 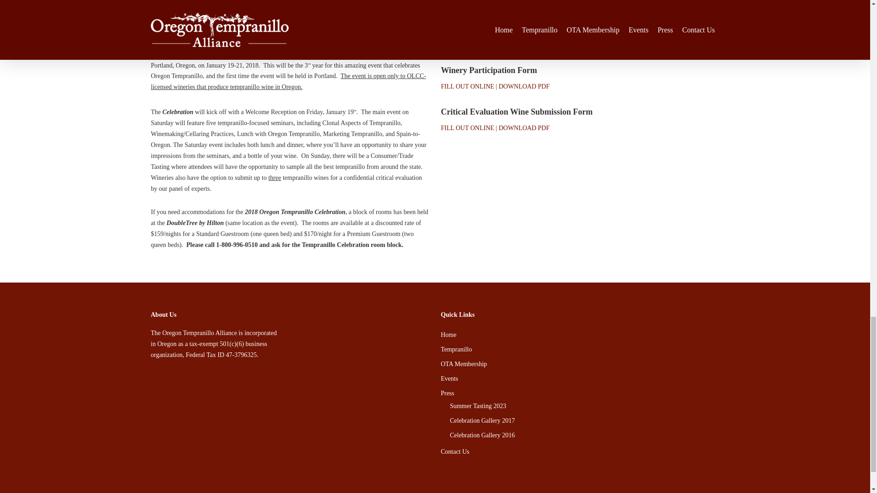 I want to click on Contact Us, so click(x=580, y=452).